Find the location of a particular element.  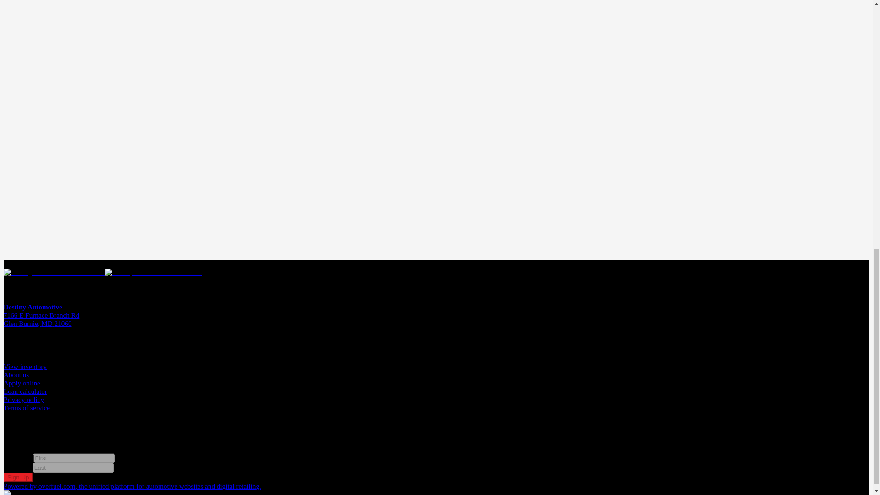

Privacy policy is located at coordinates (24, 399).